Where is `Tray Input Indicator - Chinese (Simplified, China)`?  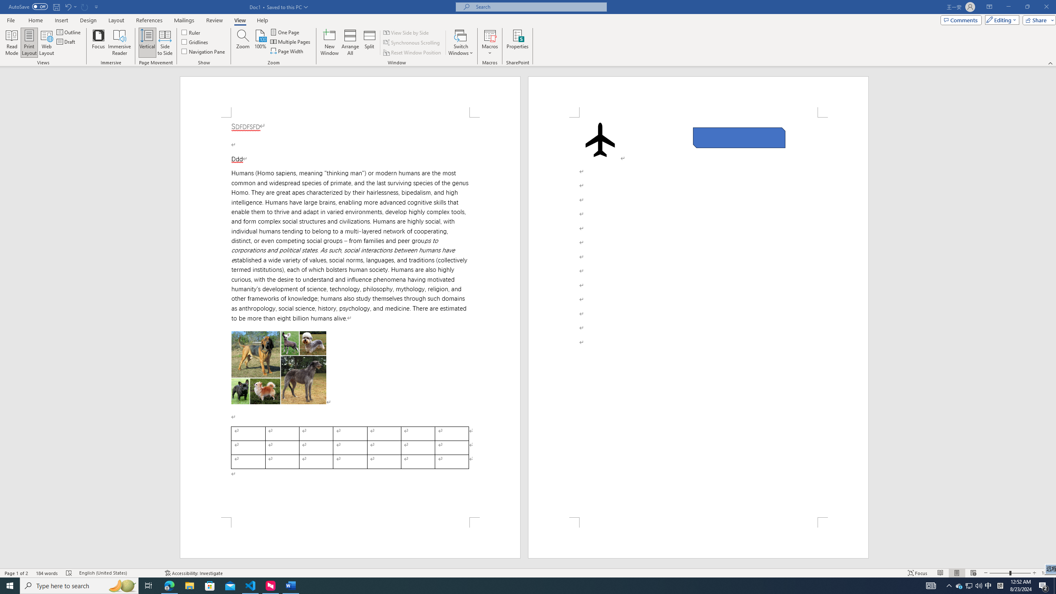
Tray Input Indicator - Chinese (Simplified, China) is located at coordinates (1051, 63).